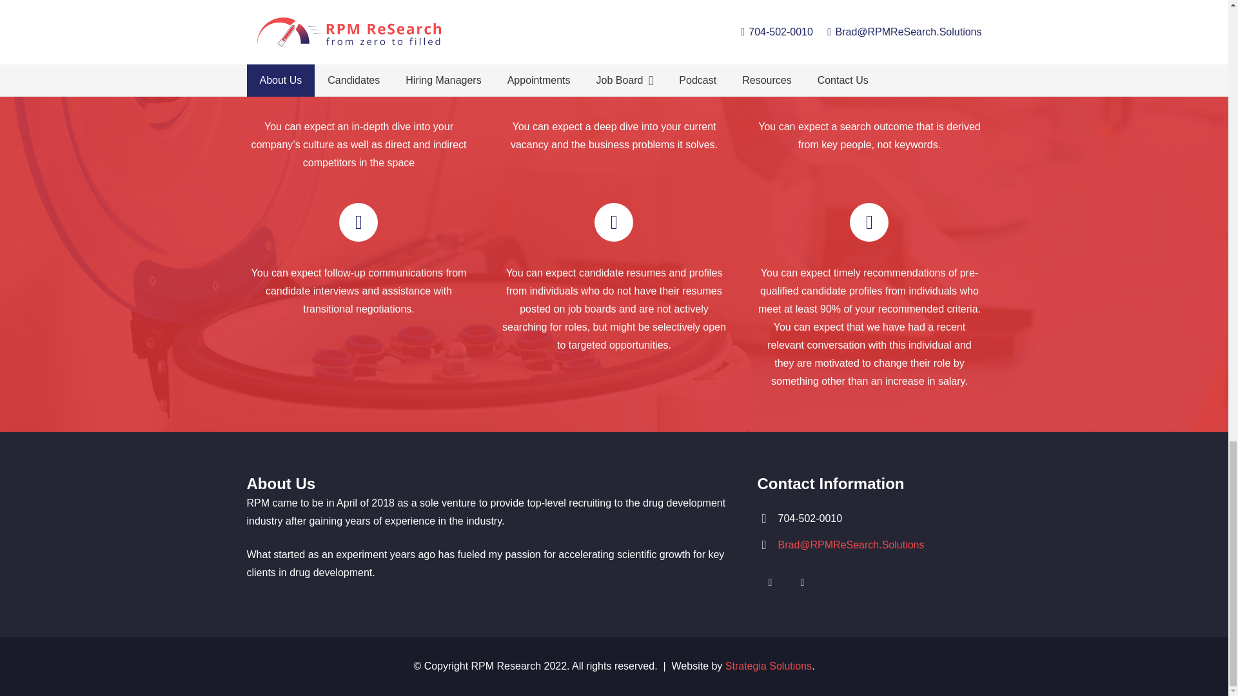 The width and height of the screenshot is (1238, 696). Describe the element at coordinates (802, 583) in the screenshot. I see `Facebook` at that location.